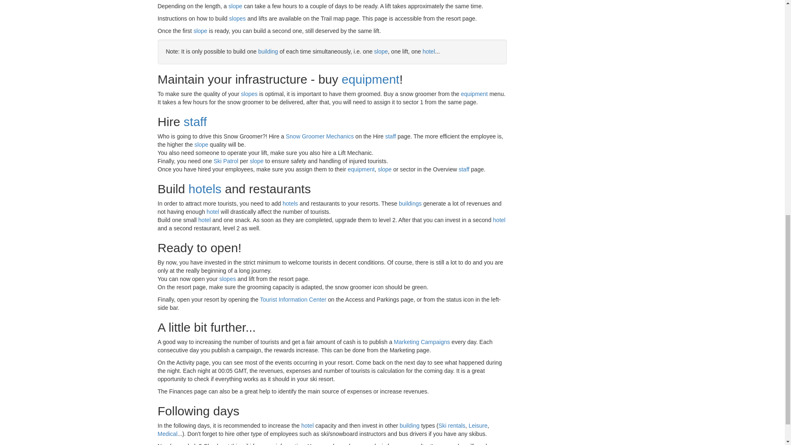 Image resolution: width=791 pixels, height=445 pixels. Describe the element at coordinates (475, 94) in the screenshot. I see `equipment` at that location.